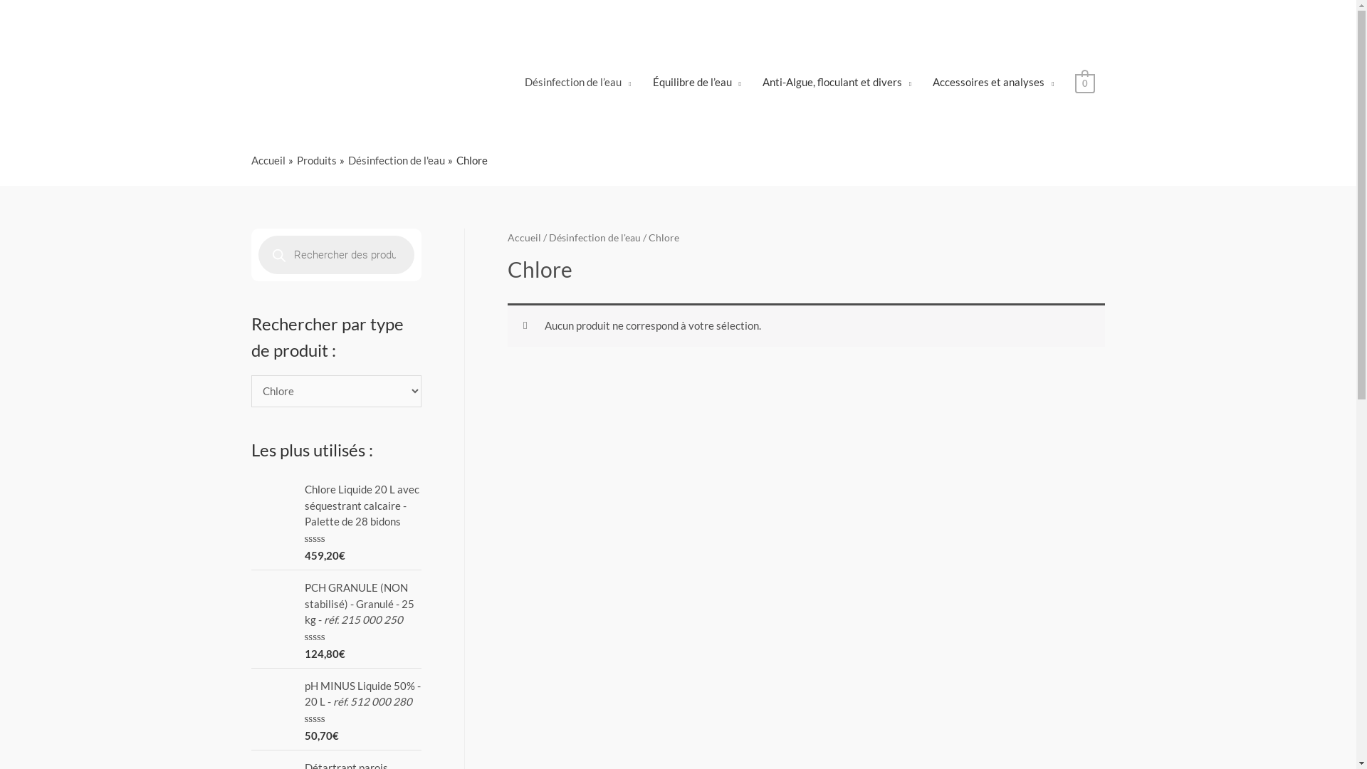 Image resolution: width=1367 pixels, height=769 pixels. What do you see at coordinates (993, 82) in the screenshot?
I see `Accessoires et analyses` at bounding box center [993, 82].